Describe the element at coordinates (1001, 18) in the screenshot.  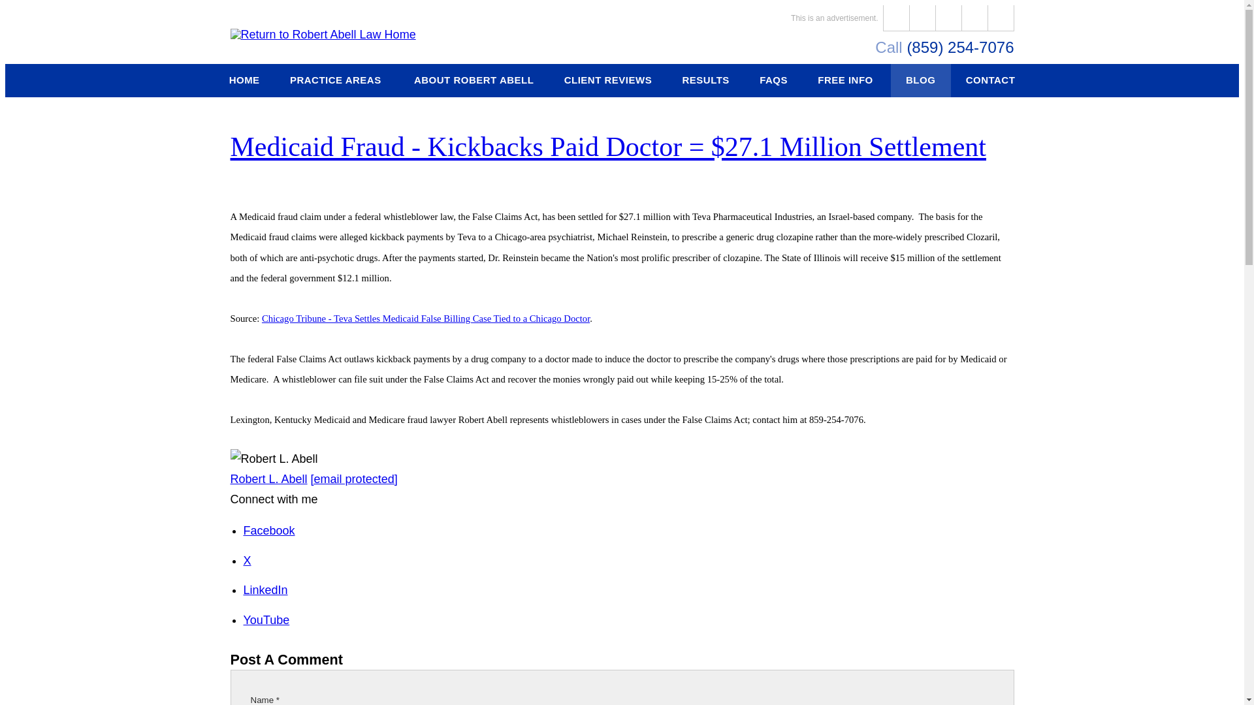
I see `Search` at that location.